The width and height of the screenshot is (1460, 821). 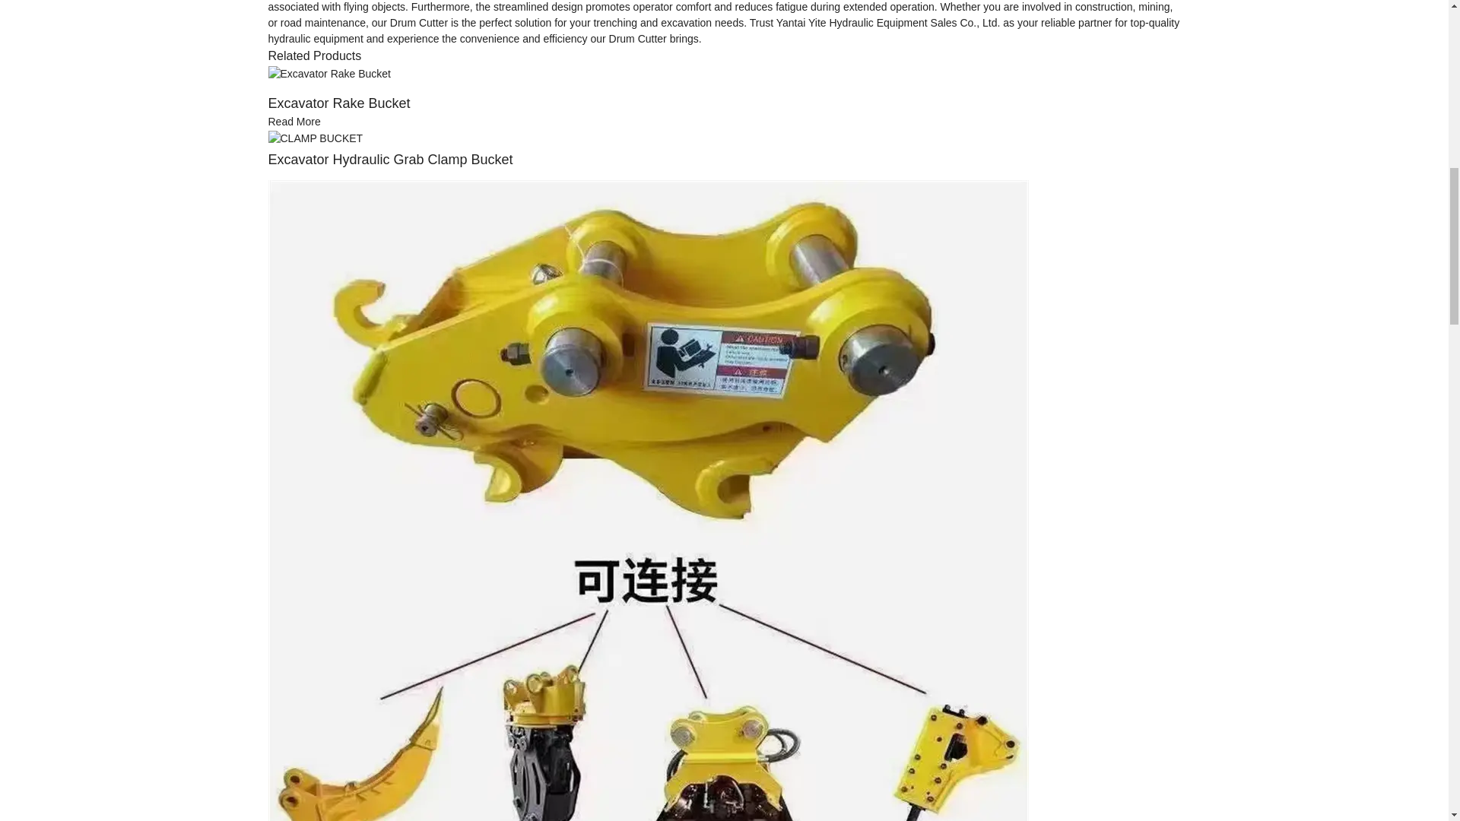 I want to click on Excavator Rake Bucket, so click(x=328, y=72).